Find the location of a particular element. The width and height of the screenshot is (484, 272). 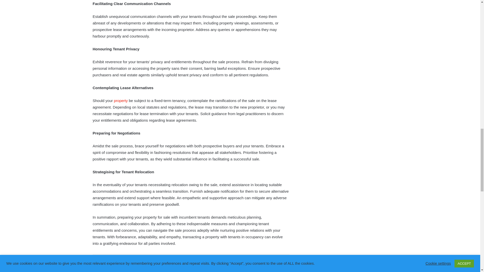

Twitter is located at coordinates (146, 263).